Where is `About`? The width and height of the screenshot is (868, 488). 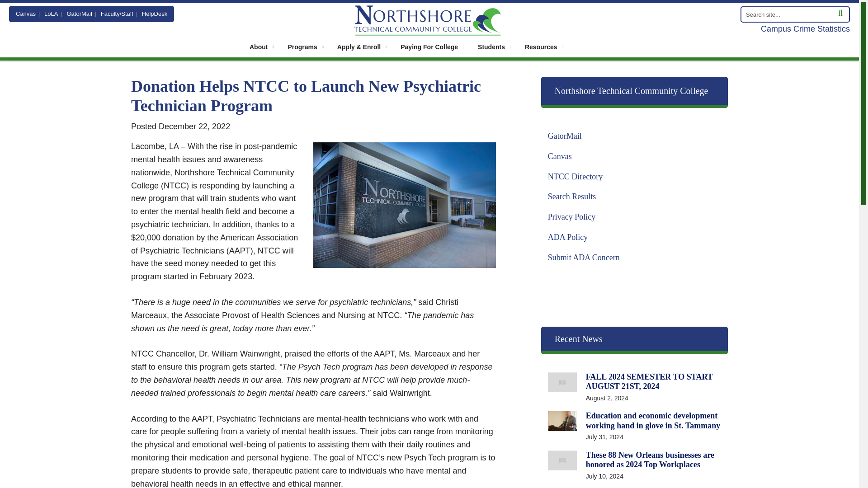
About is located at coordinates (261, 47).